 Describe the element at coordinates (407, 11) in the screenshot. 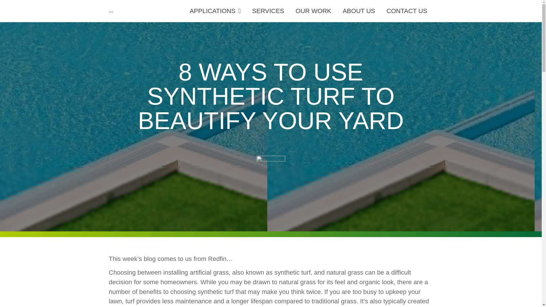

I see `CONTACT US` at that location.